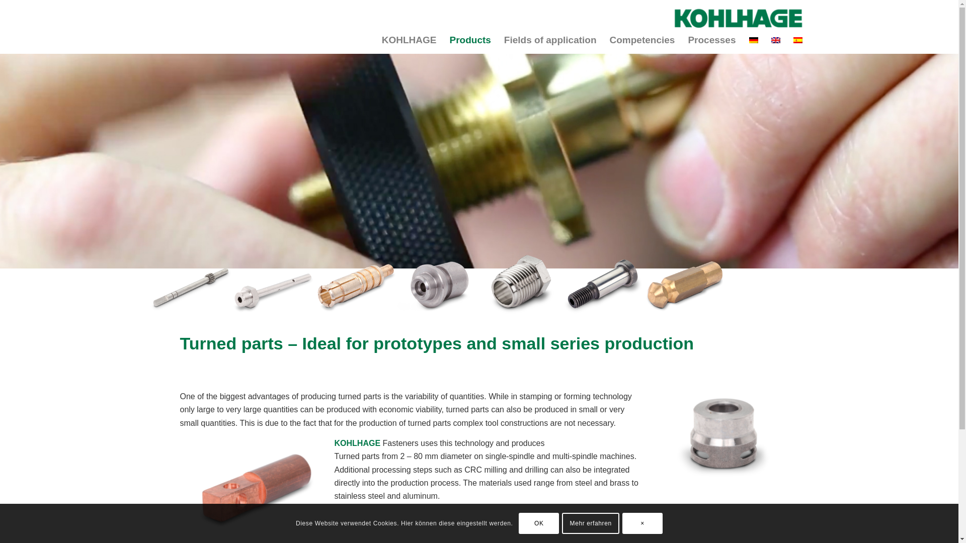 Image resolution: width=966 pixels, height=543 pixels. I want to click on Products, so click(470, 40).